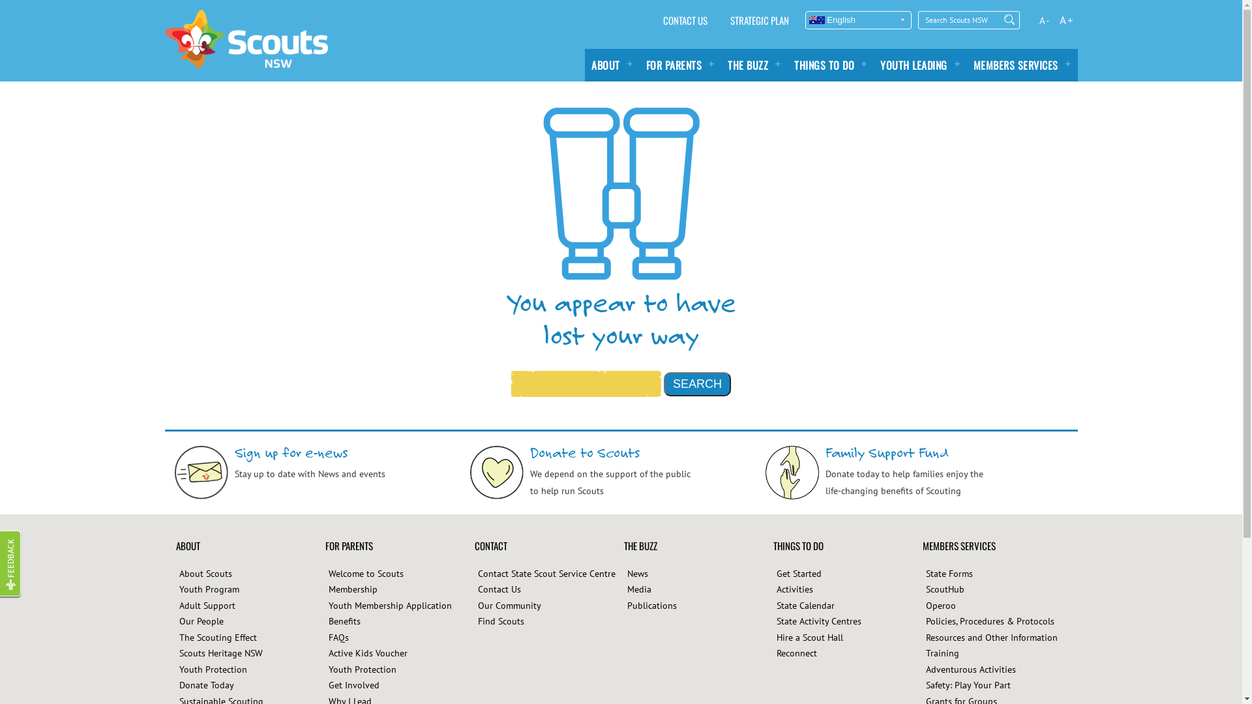 The height and width of the screenshot is (704, 1252). What do you see at coordinates (697, 385) in the screenshot?
I see `Search` at bounding box center [697, 385].